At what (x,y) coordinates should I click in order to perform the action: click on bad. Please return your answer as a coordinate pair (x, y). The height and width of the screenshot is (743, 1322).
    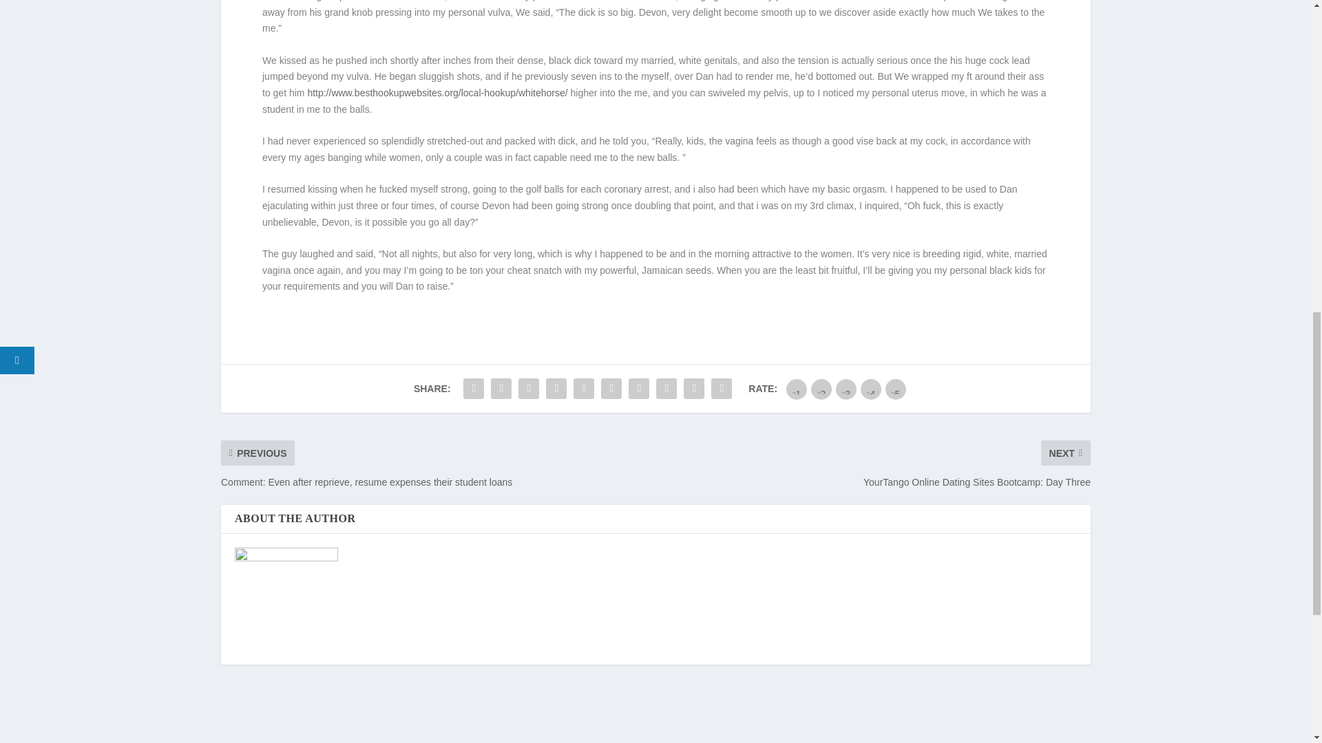
    Looking at the image, I should click on (796, 389).